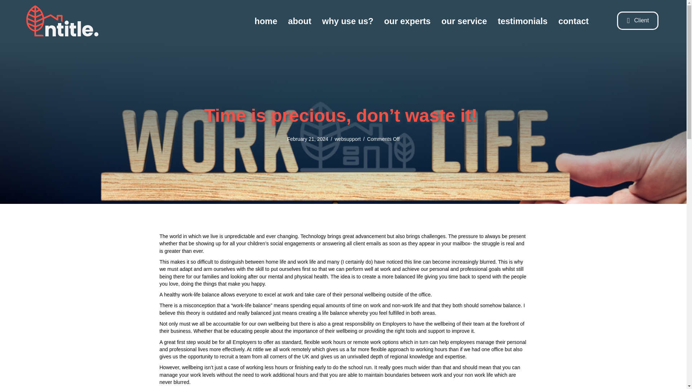  Describe the element at coordinates (522, 21) in the screenshot. I see `testimonials` at that location.